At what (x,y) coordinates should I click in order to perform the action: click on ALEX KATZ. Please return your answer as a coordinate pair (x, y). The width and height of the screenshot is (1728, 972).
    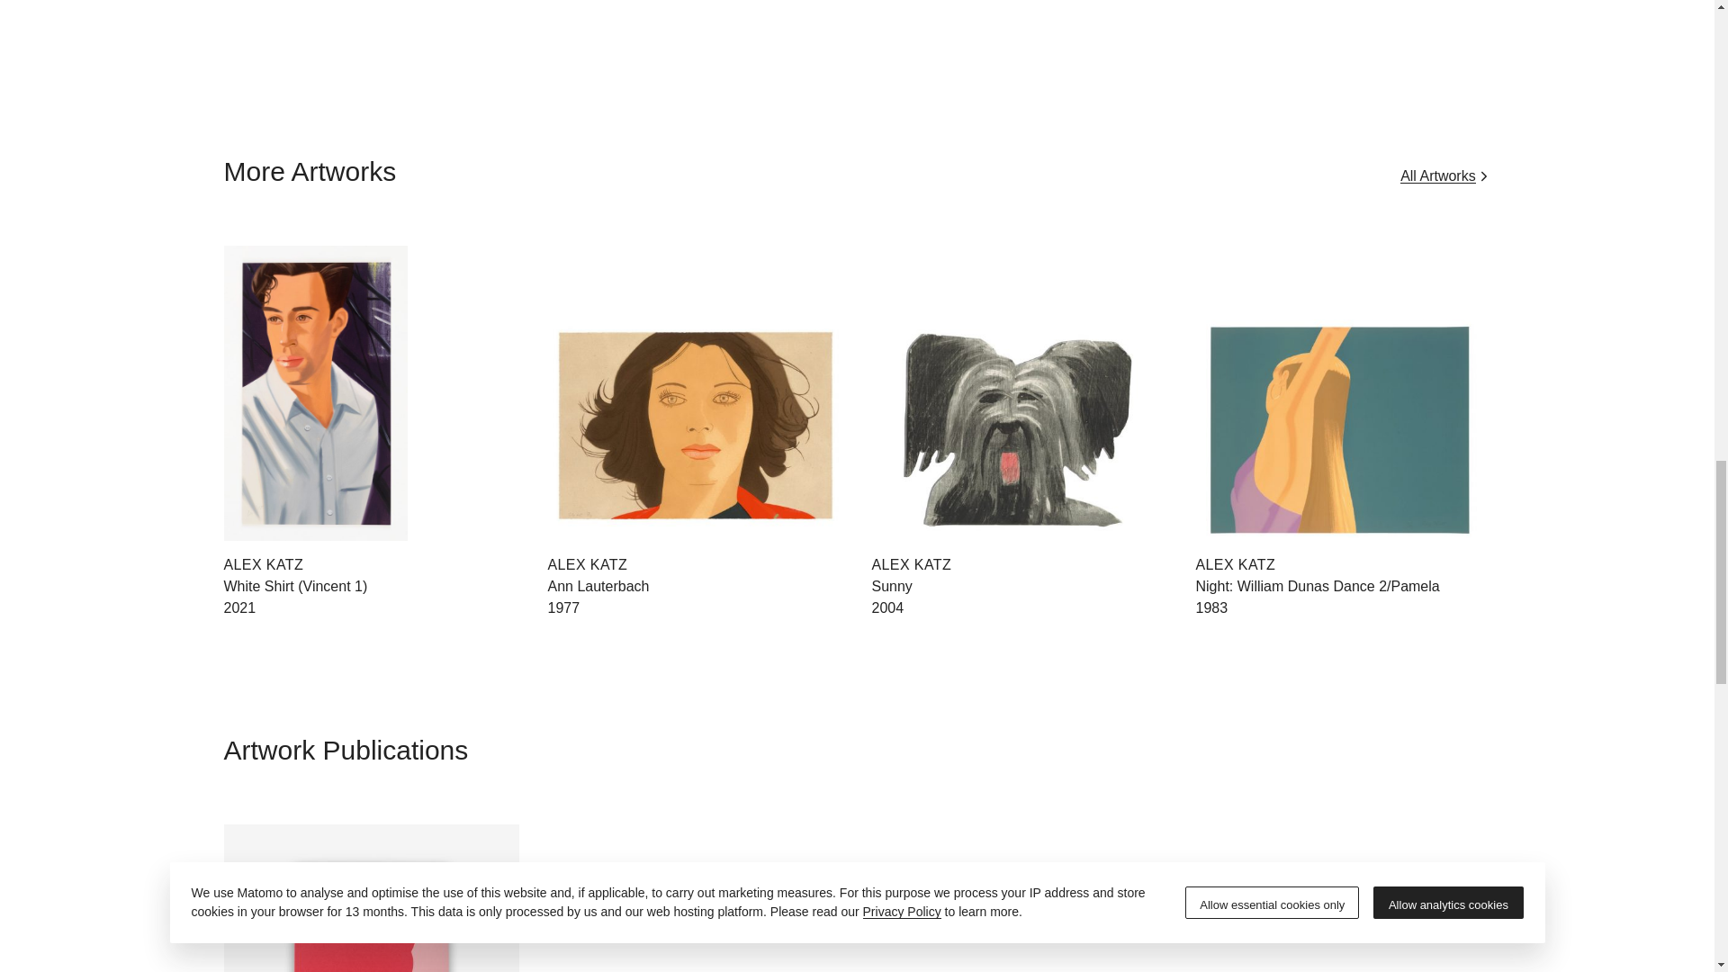
    Looking at the image, I should click on (587, 564).